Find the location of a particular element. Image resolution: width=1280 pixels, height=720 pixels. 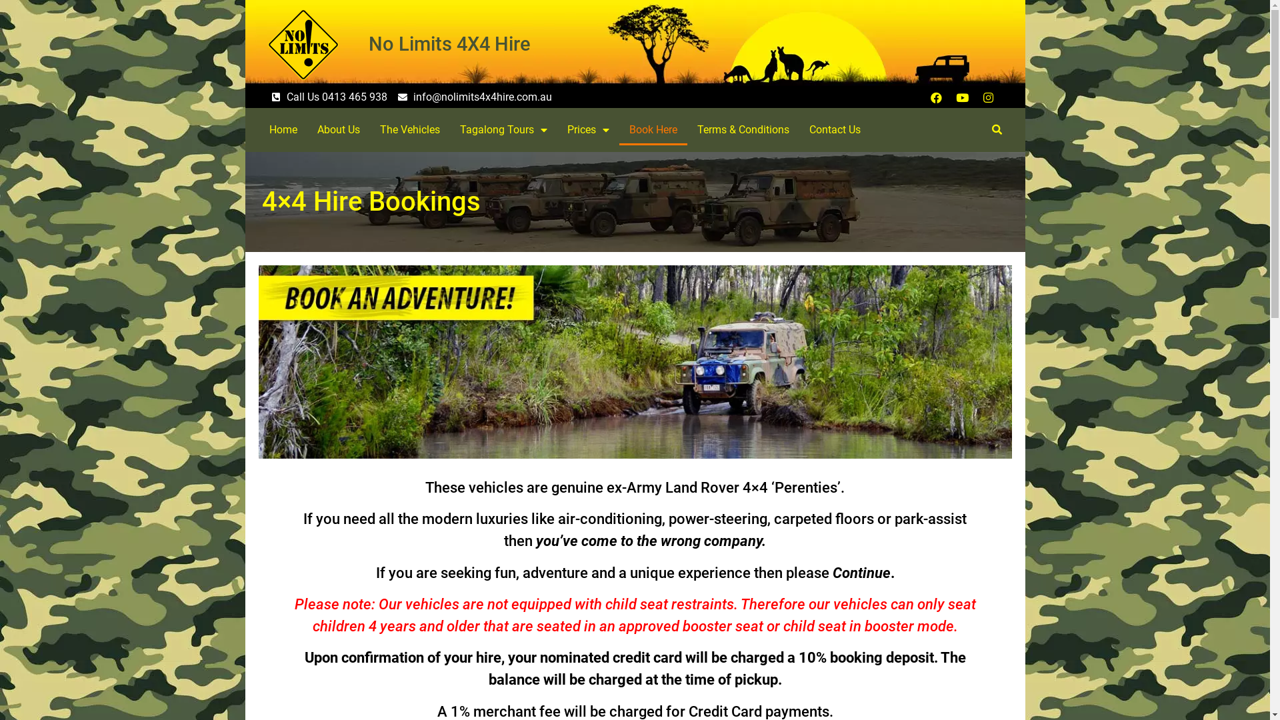

The Vehicles is located at coordinates (410, 130).